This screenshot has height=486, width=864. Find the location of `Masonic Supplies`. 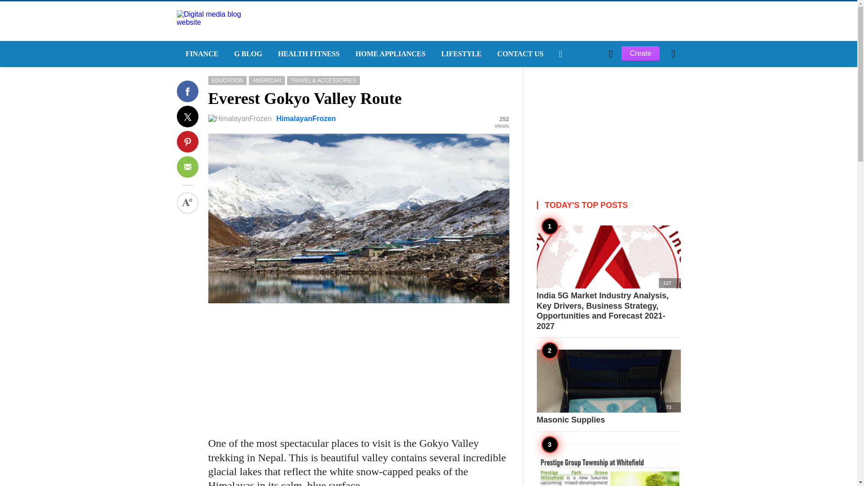

Masonic Supplies is located at coordinates (608, 387).